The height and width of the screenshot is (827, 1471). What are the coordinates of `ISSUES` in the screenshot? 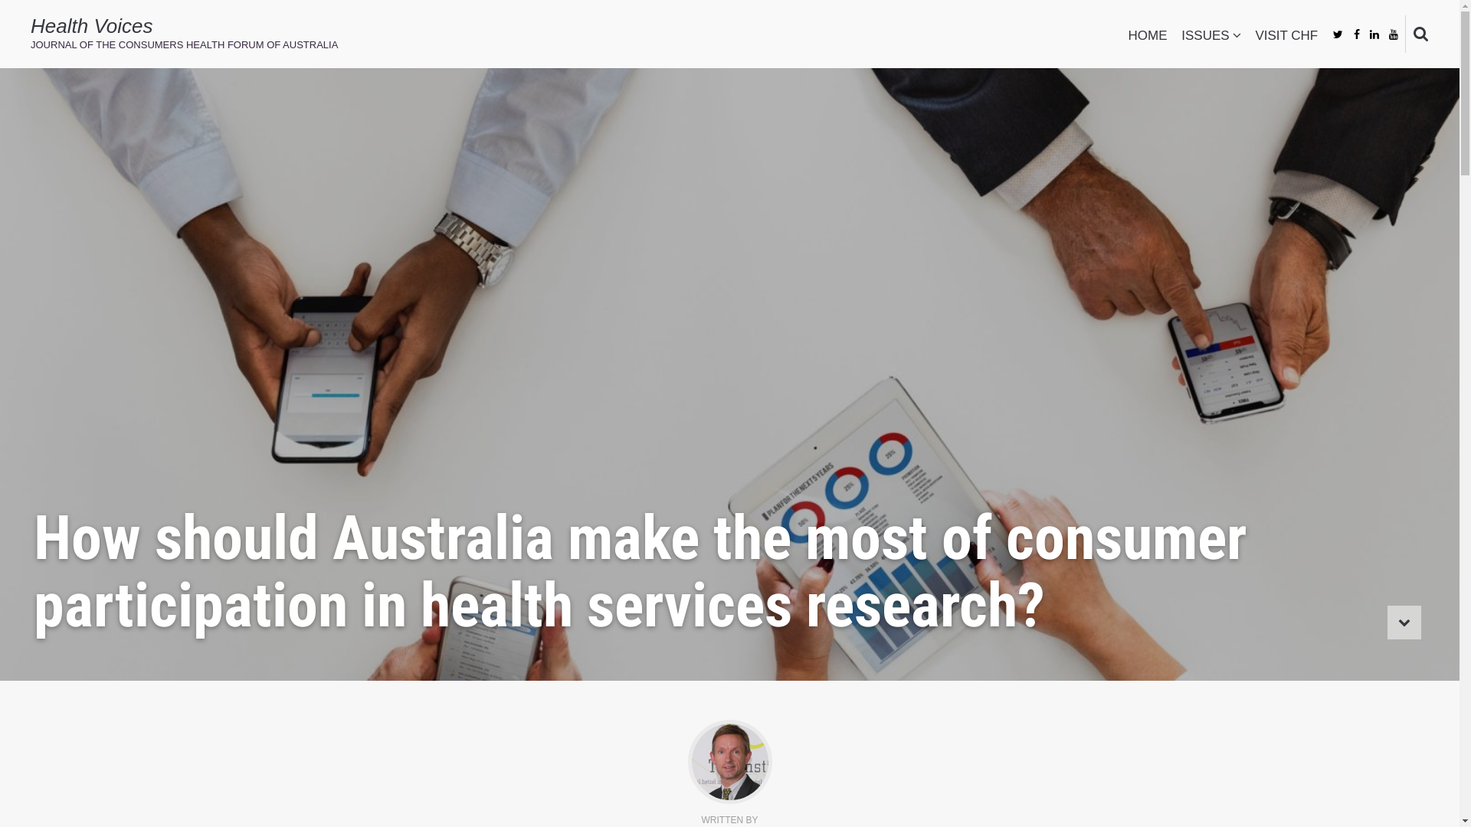 It's located at (1211, 44).